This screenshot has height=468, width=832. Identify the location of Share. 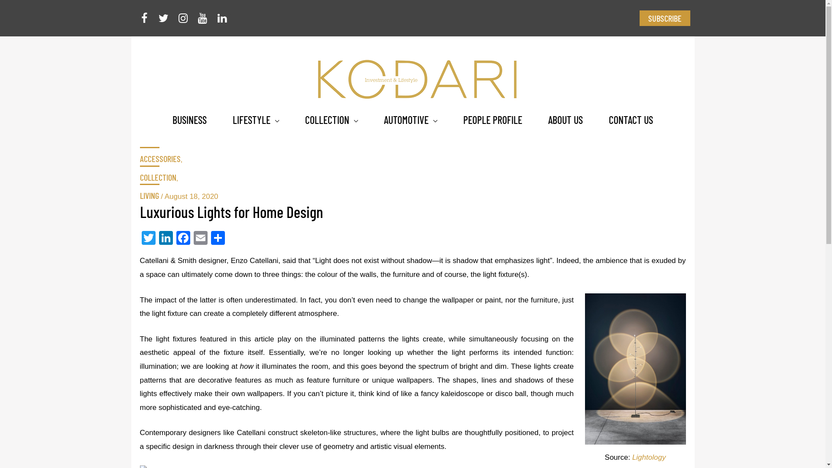
(218, 239).